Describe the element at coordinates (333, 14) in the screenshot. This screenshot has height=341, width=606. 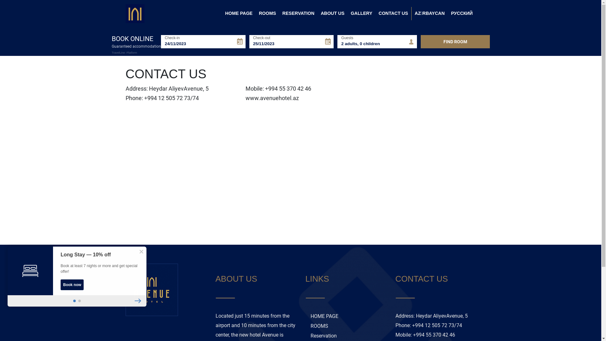
I see `ABOUT US` at that location.